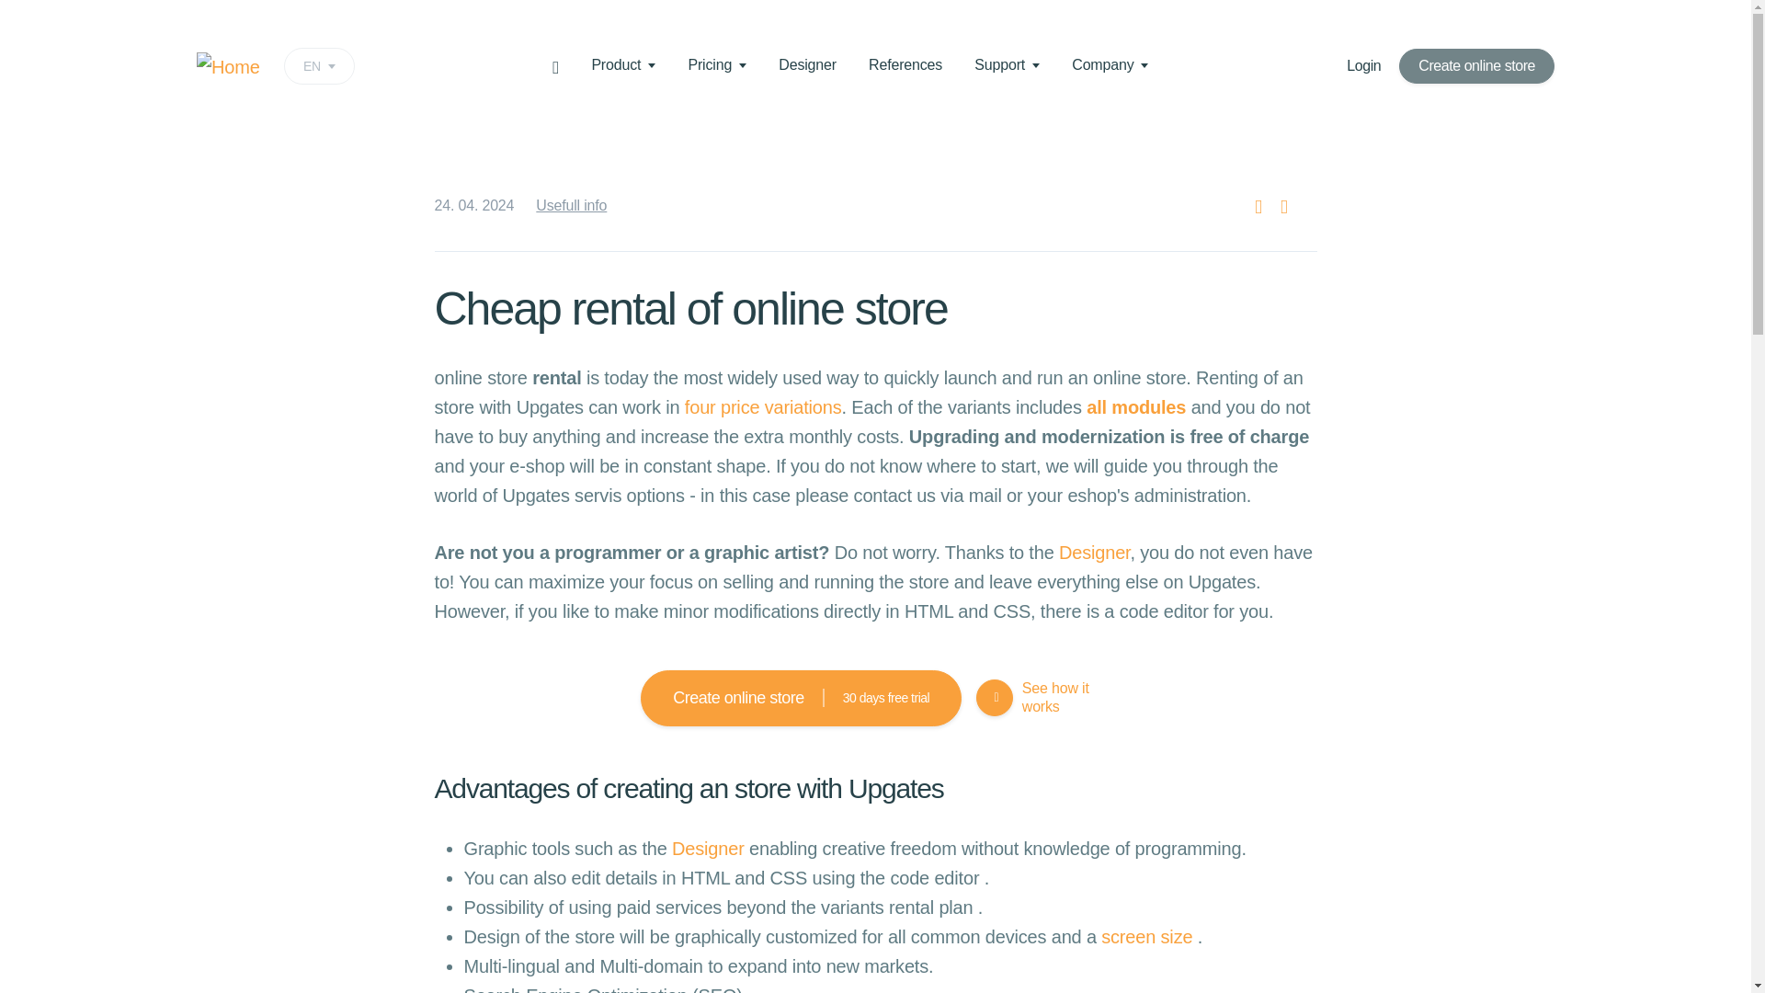 The image size is (1765, 993). Describe the element at coordinates (905, 64) in the screenshot. I see `References` at that location.